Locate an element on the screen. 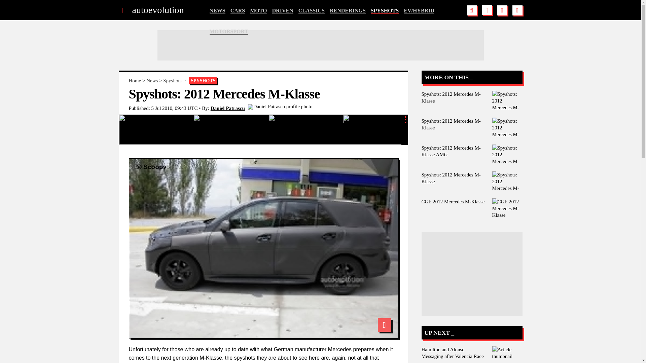  CLASSICS is located at coordinates (312, 11).